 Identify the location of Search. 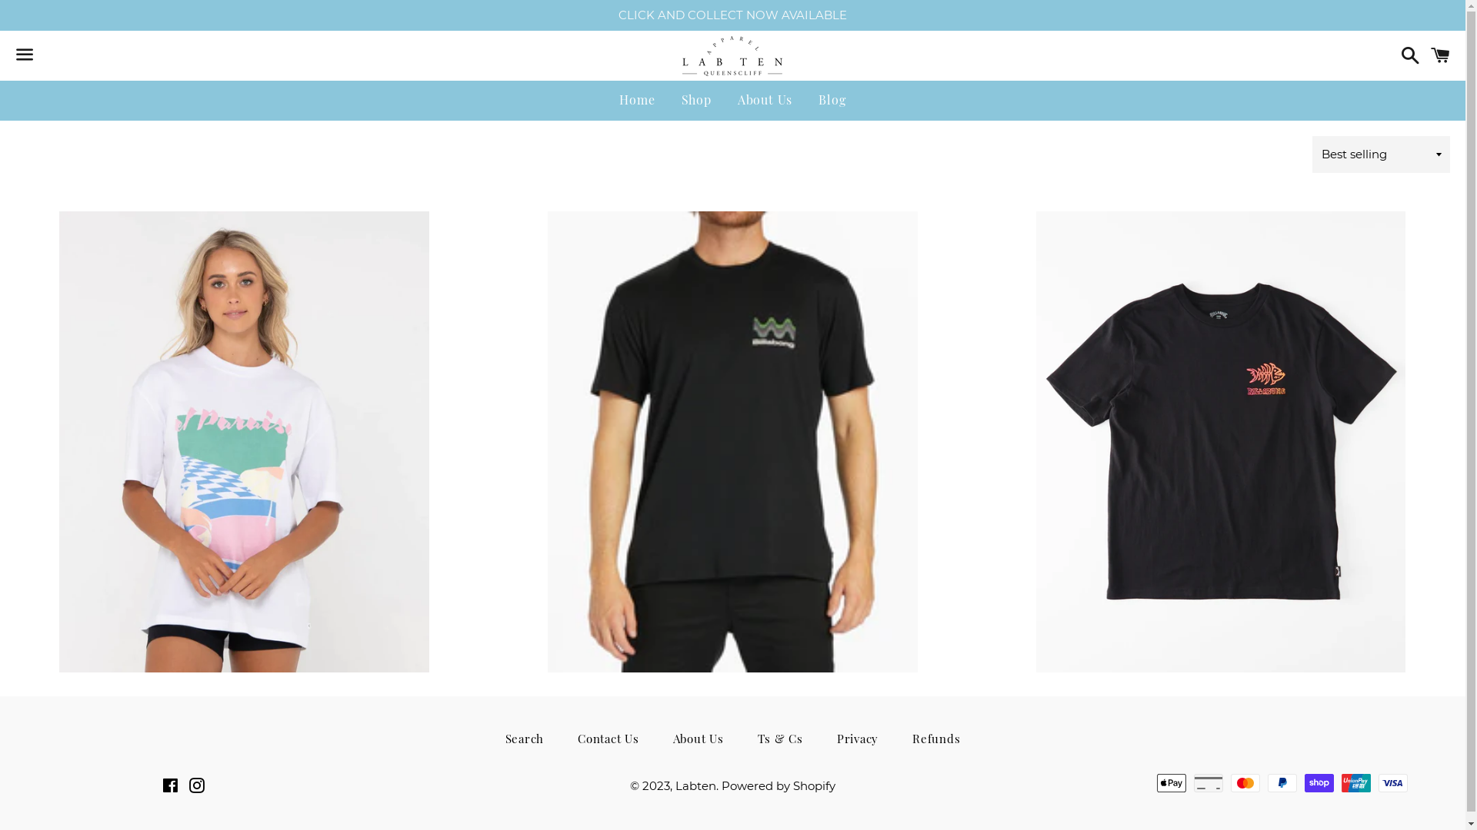
(525, 739).